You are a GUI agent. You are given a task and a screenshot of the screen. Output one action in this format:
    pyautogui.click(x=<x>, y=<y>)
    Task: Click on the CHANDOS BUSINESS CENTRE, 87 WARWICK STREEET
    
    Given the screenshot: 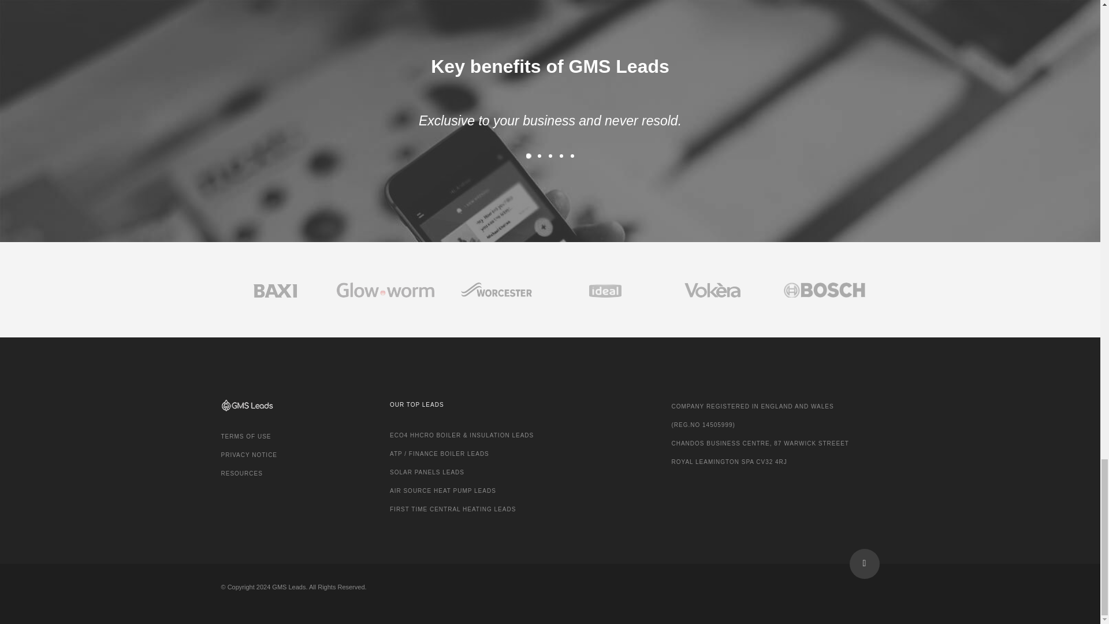 What is the action you would take?
    pyautogui.click(x=760, y=444)
    